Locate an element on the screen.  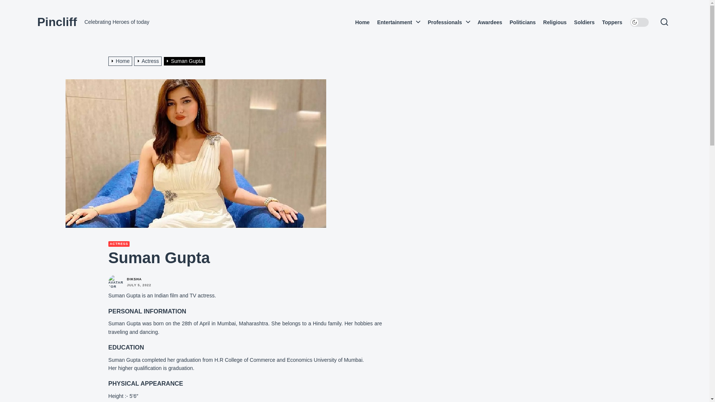
Actress is located at coordinates (149, 61).